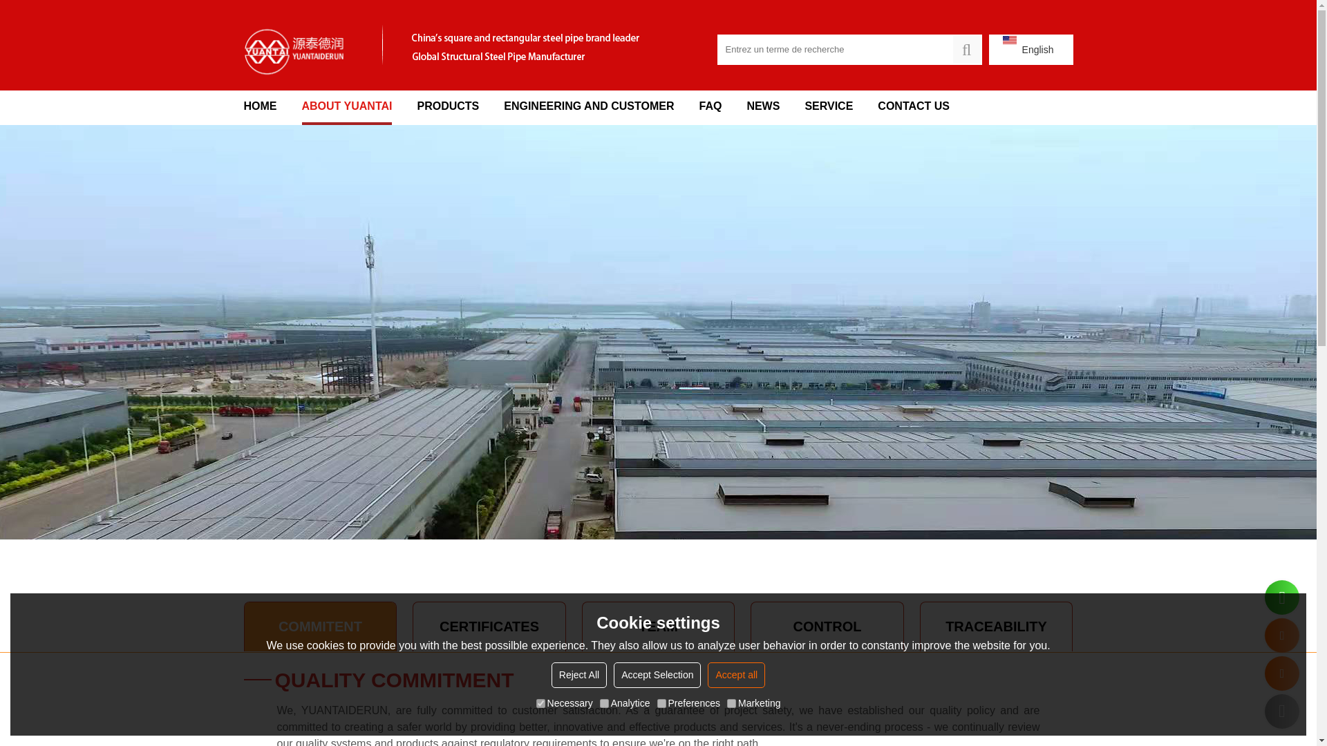  What do you see at coordinates (604, 703) in the screenshot?
I see `on` at bounding box center [604, 703].